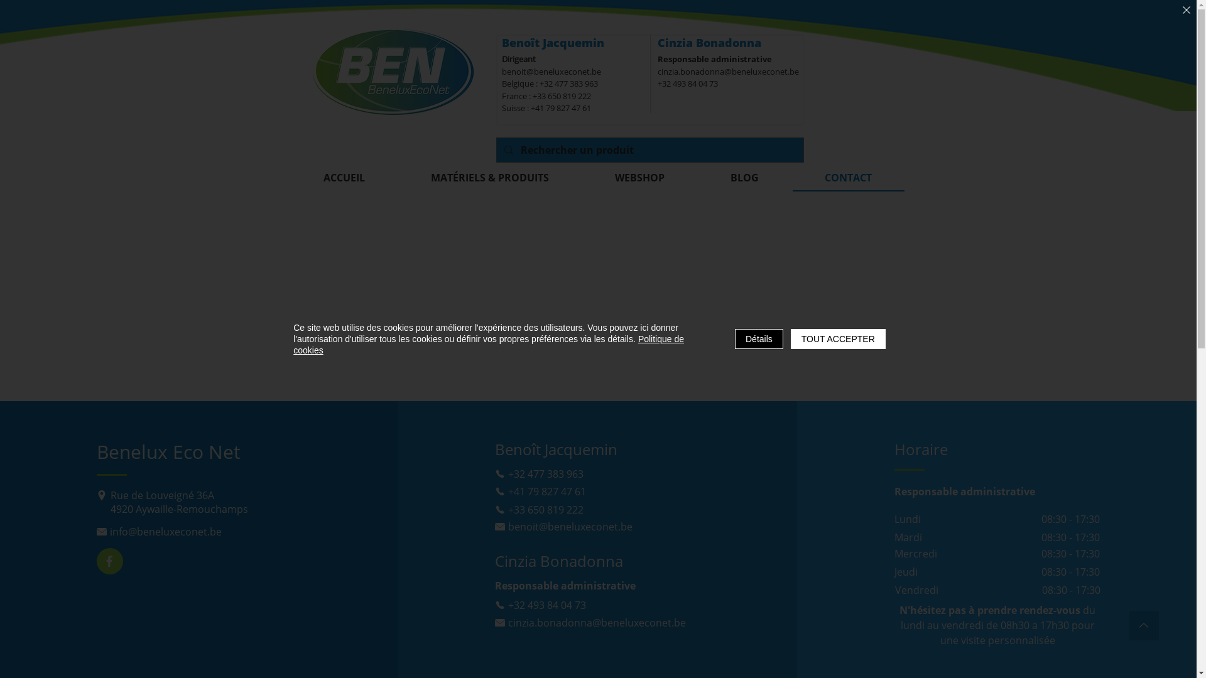 The image size is (1206, 678). I want to click on benoit@beneluxeconet.be, so click(582, 526).